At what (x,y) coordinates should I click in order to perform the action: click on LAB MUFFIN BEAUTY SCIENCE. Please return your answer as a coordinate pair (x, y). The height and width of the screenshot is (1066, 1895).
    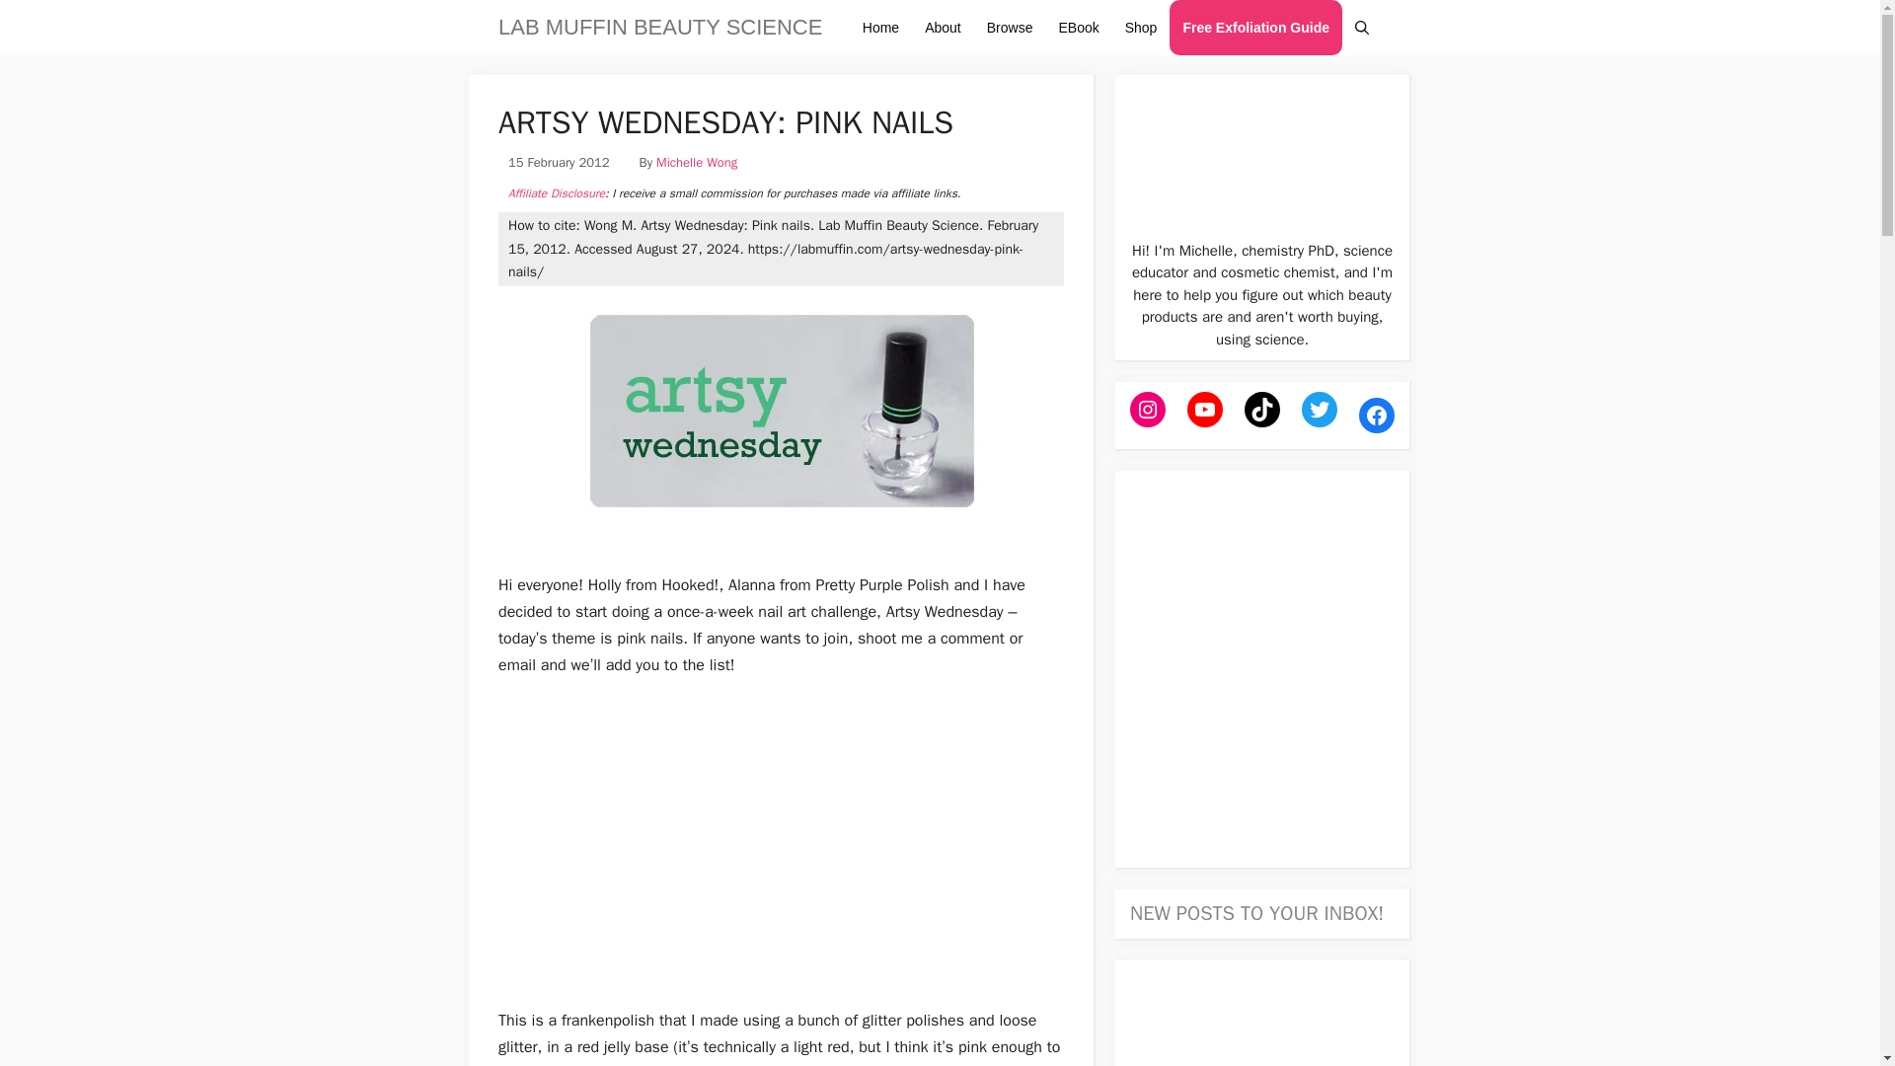
    Looking at the image, I should click on (659, 28).